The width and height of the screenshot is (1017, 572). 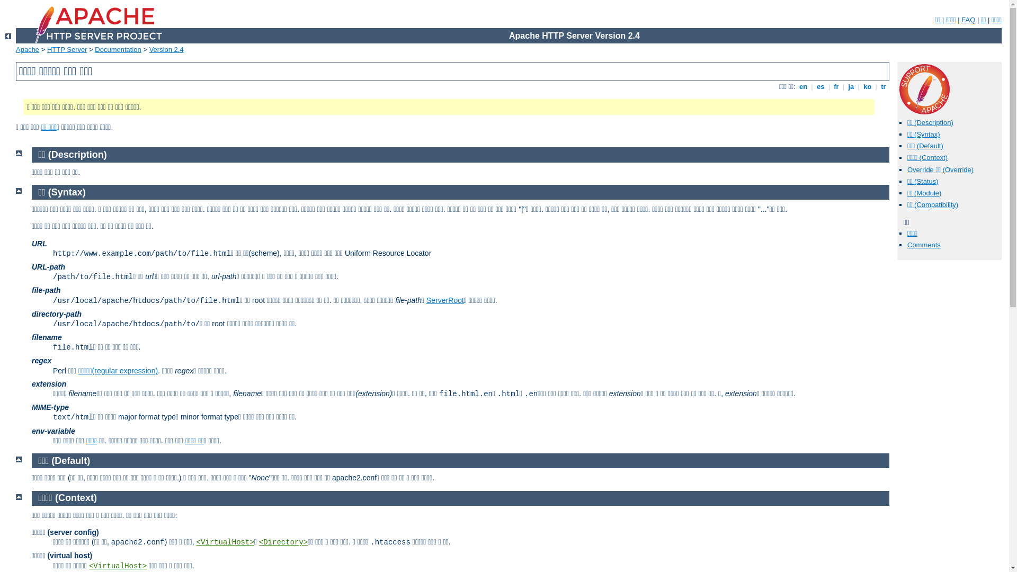 What do you see at coordinates (803, 86) in the screenshot?
I see ` en ` at bounding box center [803, 86].